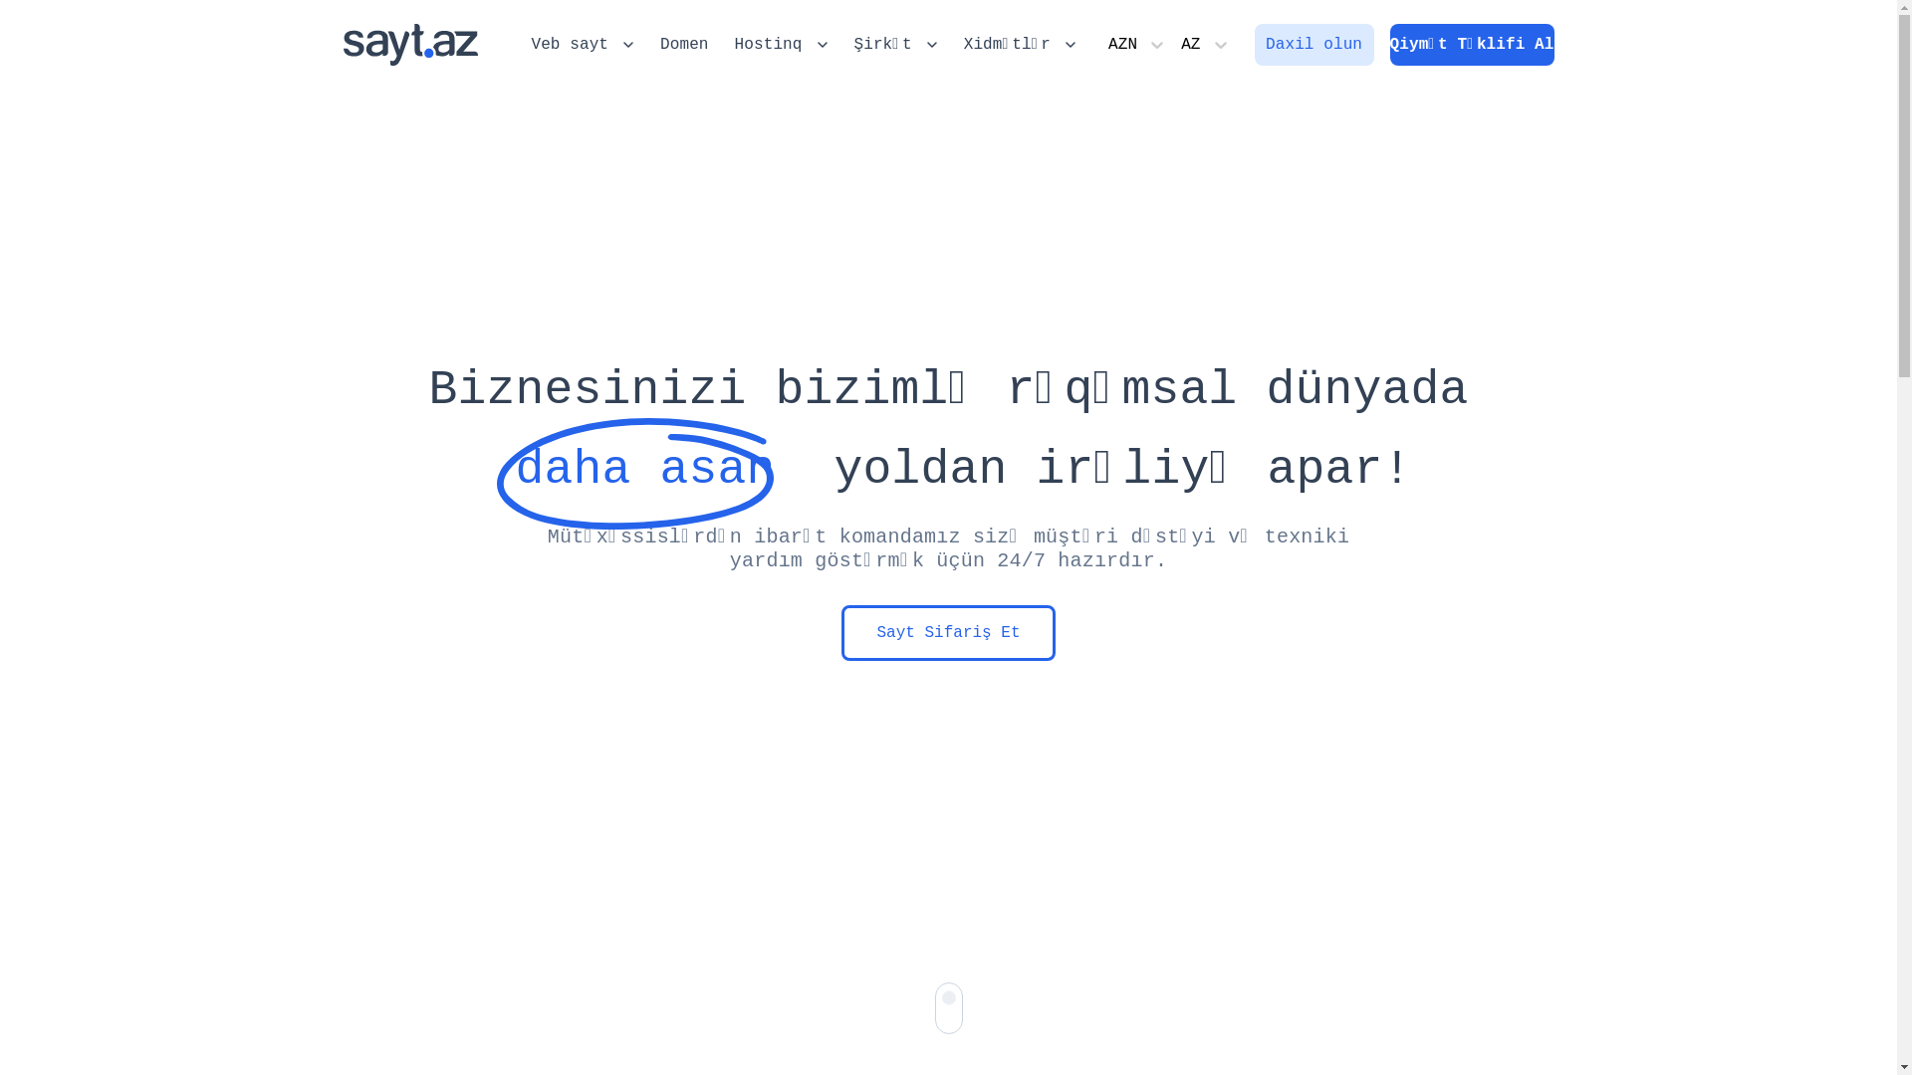  I want to click on Daxil olun, so click(1314, 45).